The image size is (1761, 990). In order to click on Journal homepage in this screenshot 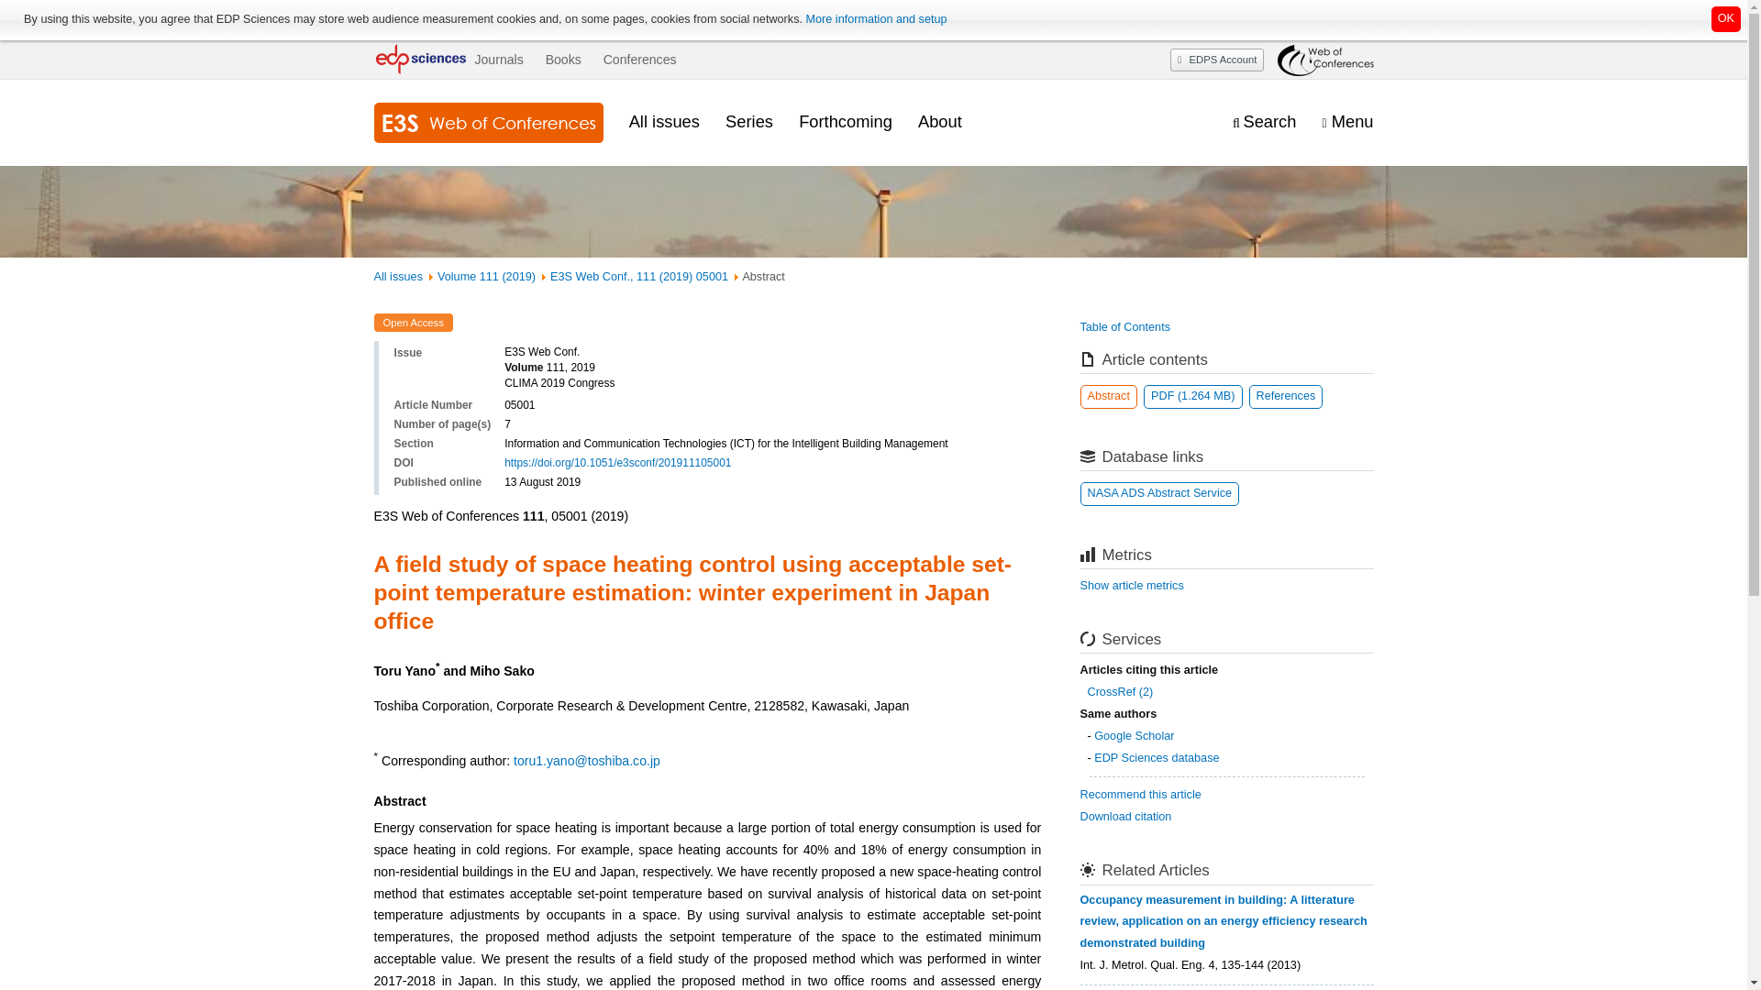, I will do `click(488, 123)`.